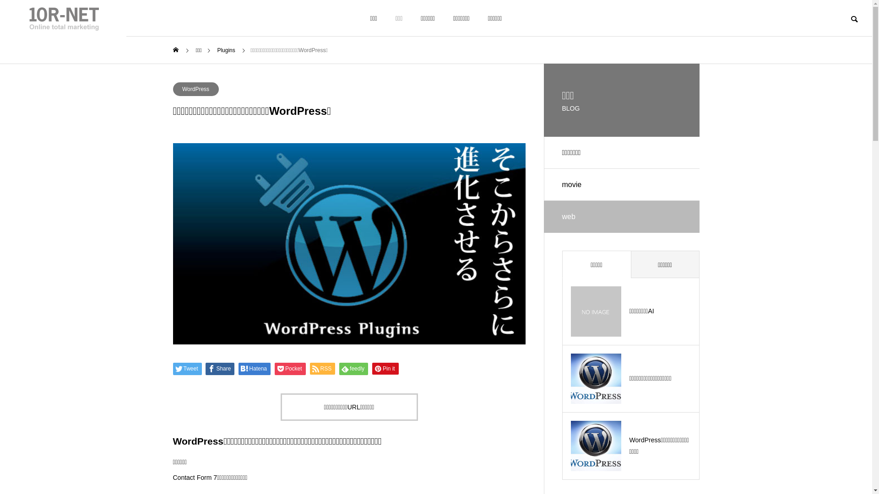  Describe the element at coordinates (220, 369) in the screenshot. I see `Share` at that location.